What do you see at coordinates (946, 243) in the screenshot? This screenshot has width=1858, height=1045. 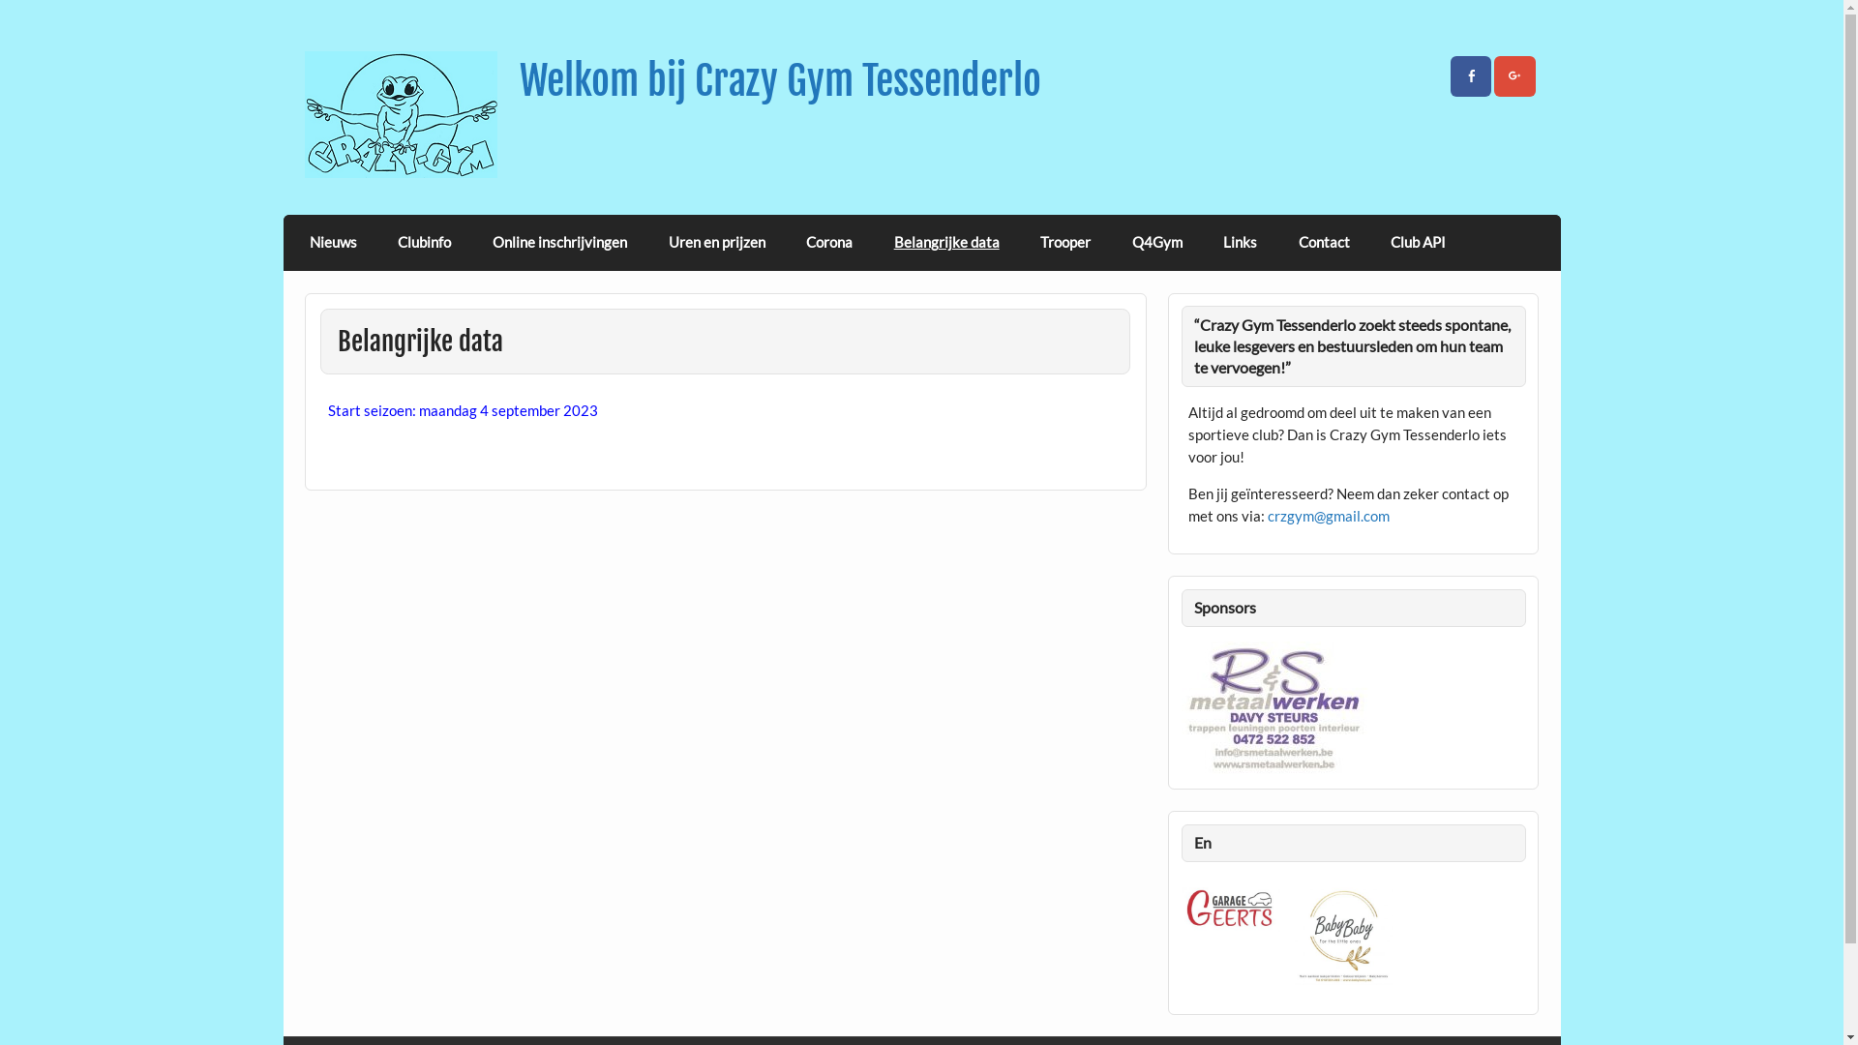 I see `Belangrijke data` at bounding box center [946, 243].